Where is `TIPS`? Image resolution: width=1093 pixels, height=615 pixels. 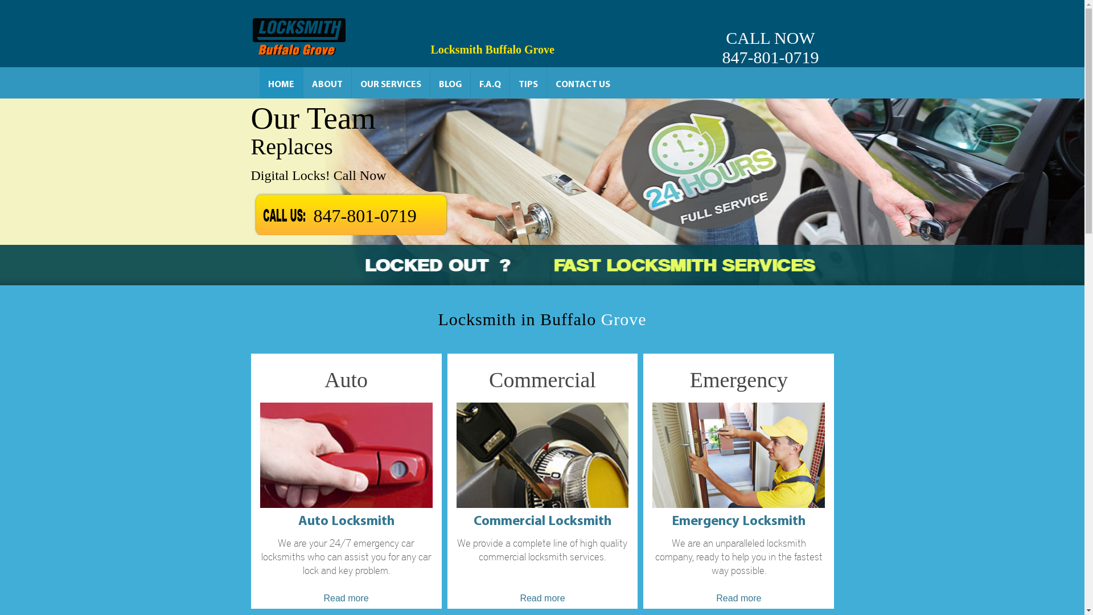 TIPS is located at coordinates (528, 83).